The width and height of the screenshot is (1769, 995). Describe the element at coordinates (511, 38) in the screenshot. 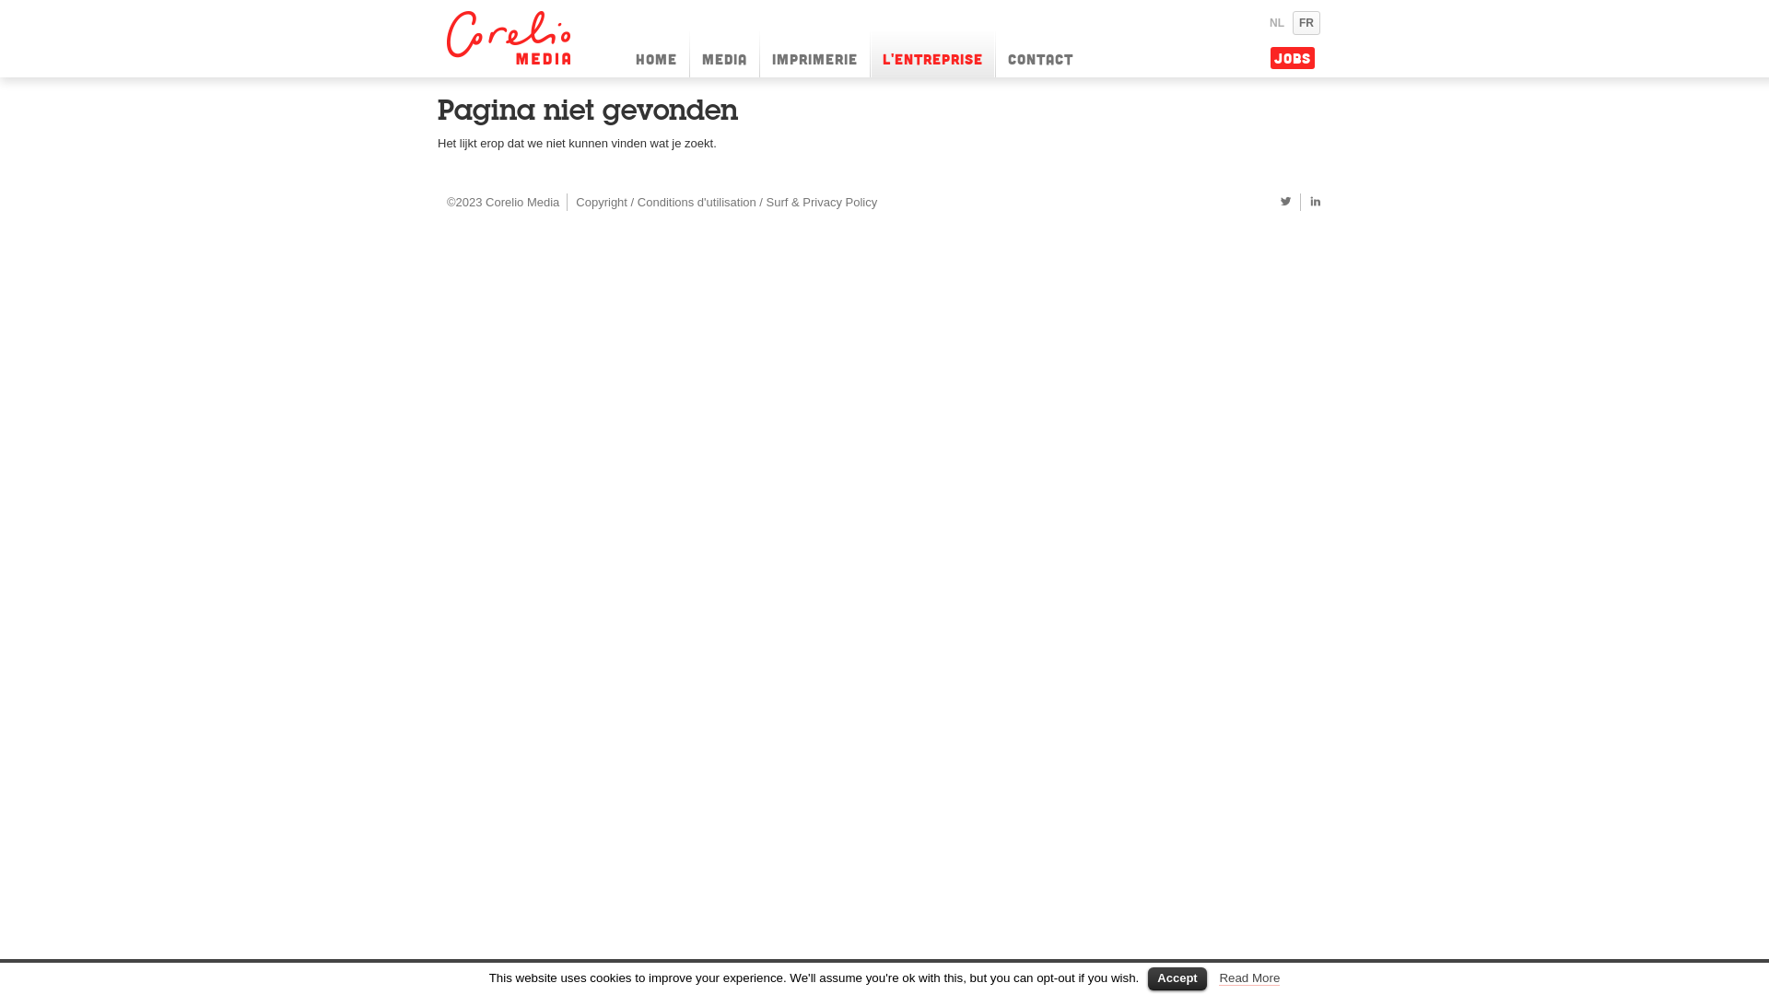

I see `Corelio Media` at that location.